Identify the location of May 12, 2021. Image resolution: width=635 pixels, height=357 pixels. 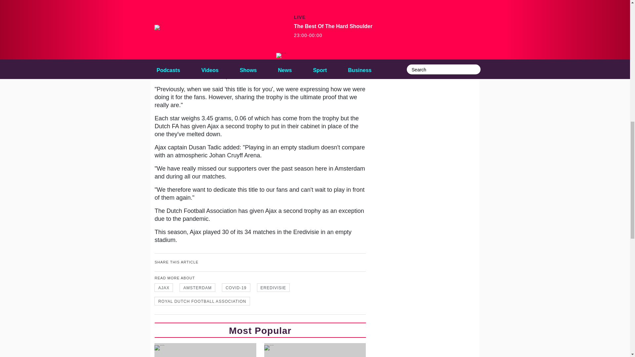
(255, 33).